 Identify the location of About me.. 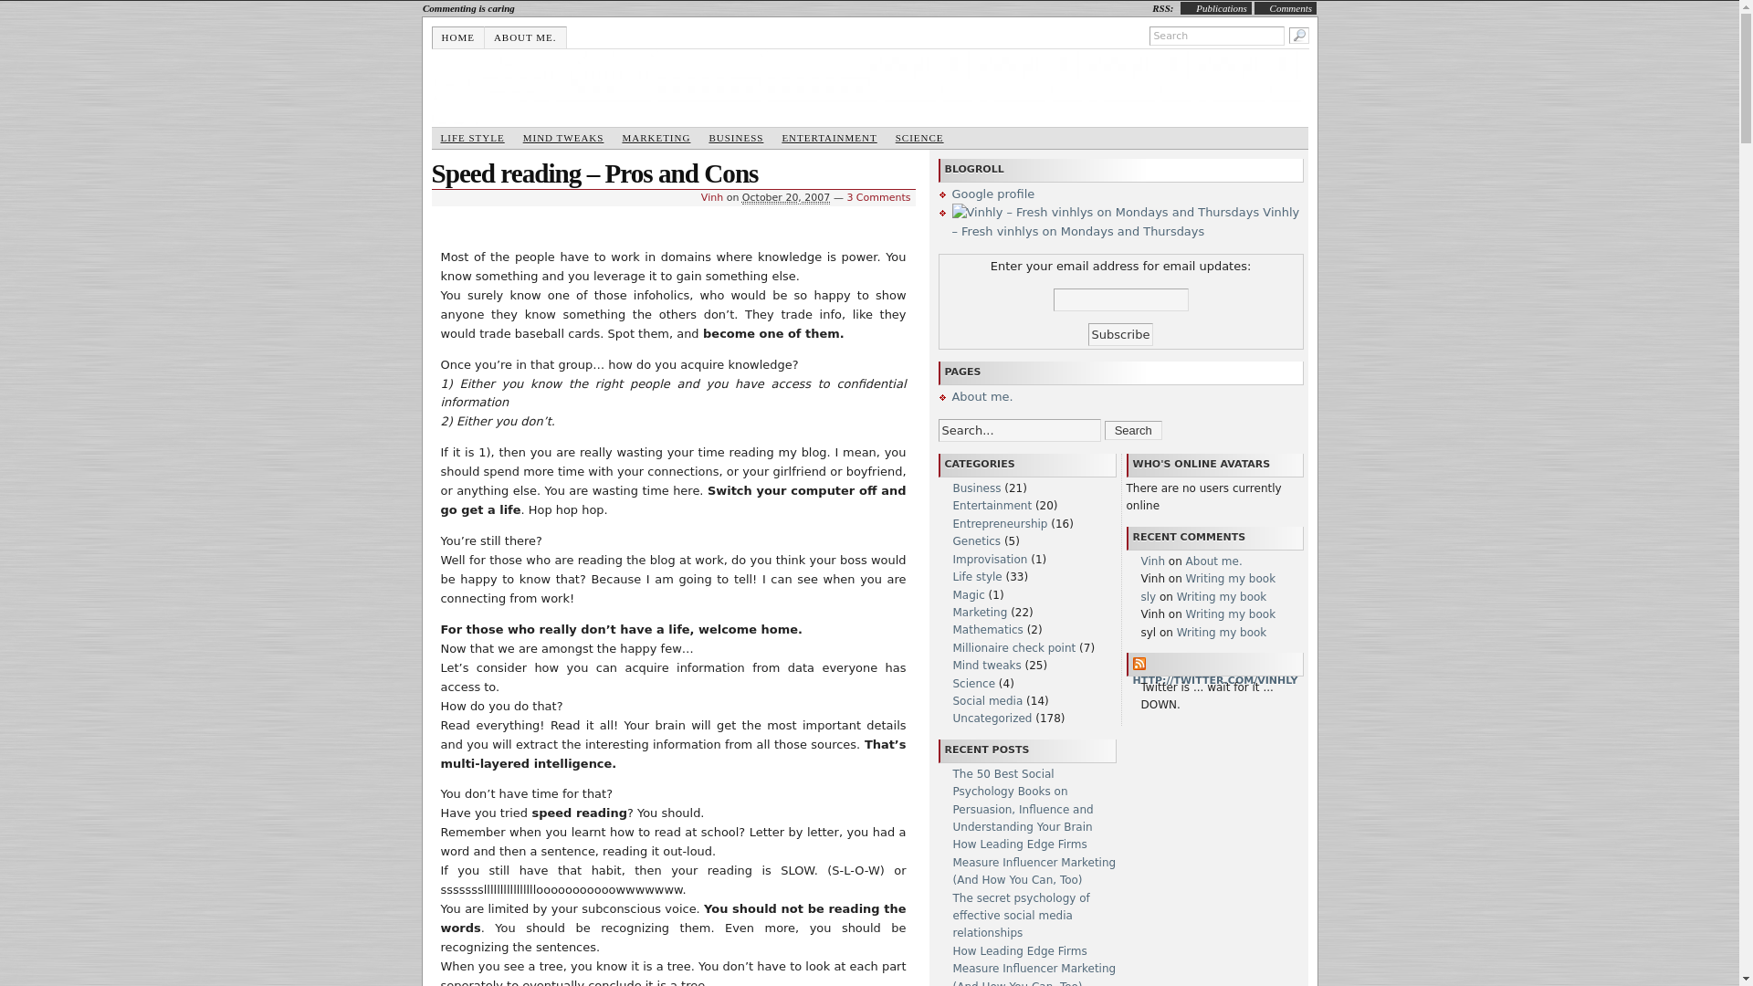
(526, 37).